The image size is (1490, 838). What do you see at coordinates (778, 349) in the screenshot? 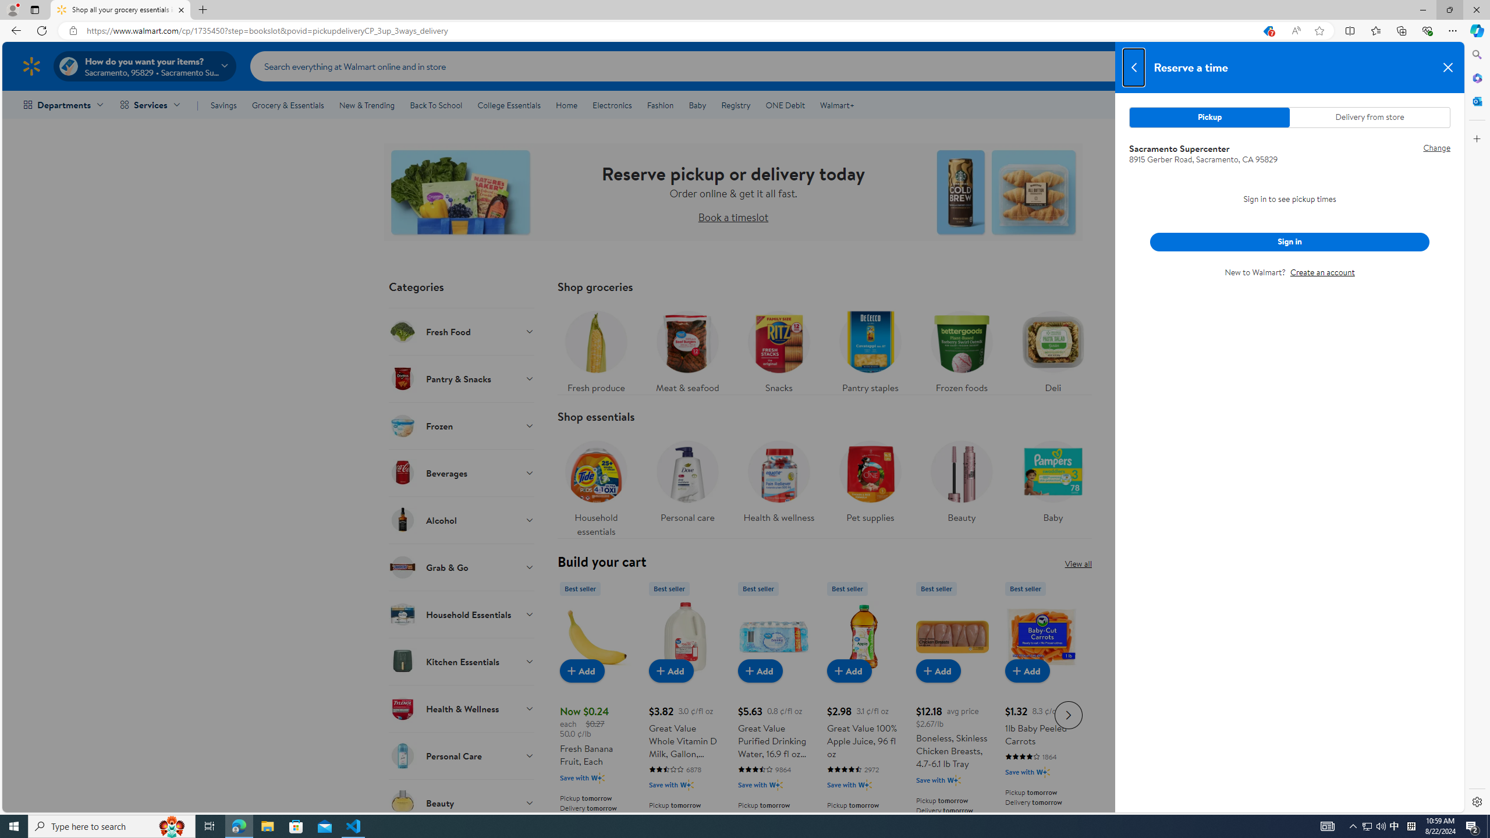
I see `Snacks` at bounding box center [778, 349].